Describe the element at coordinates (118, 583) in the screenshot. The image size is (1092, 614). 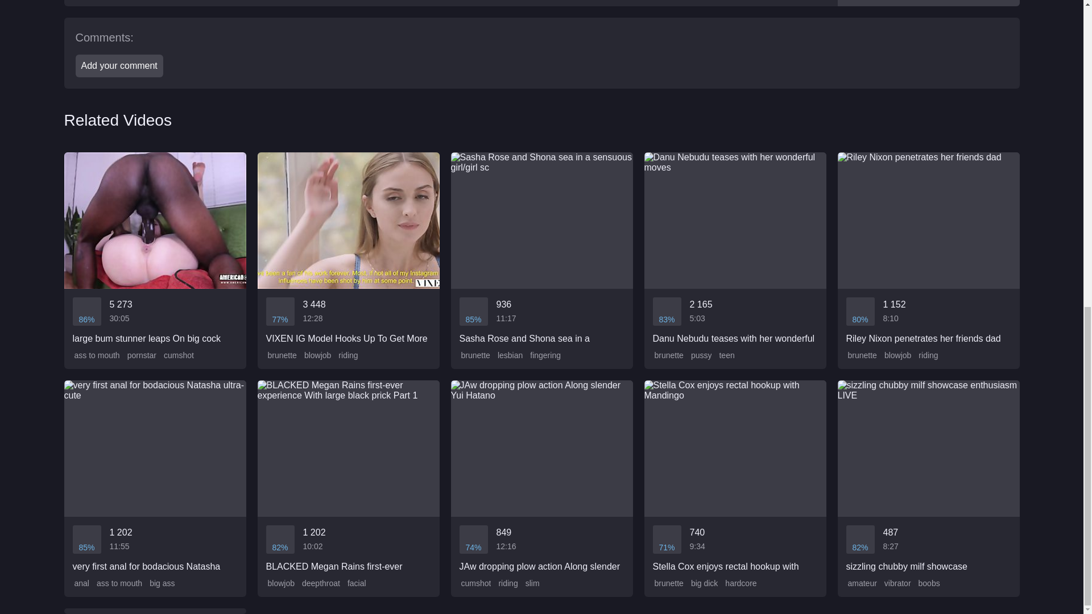
I see `ass to mouth` at that location.